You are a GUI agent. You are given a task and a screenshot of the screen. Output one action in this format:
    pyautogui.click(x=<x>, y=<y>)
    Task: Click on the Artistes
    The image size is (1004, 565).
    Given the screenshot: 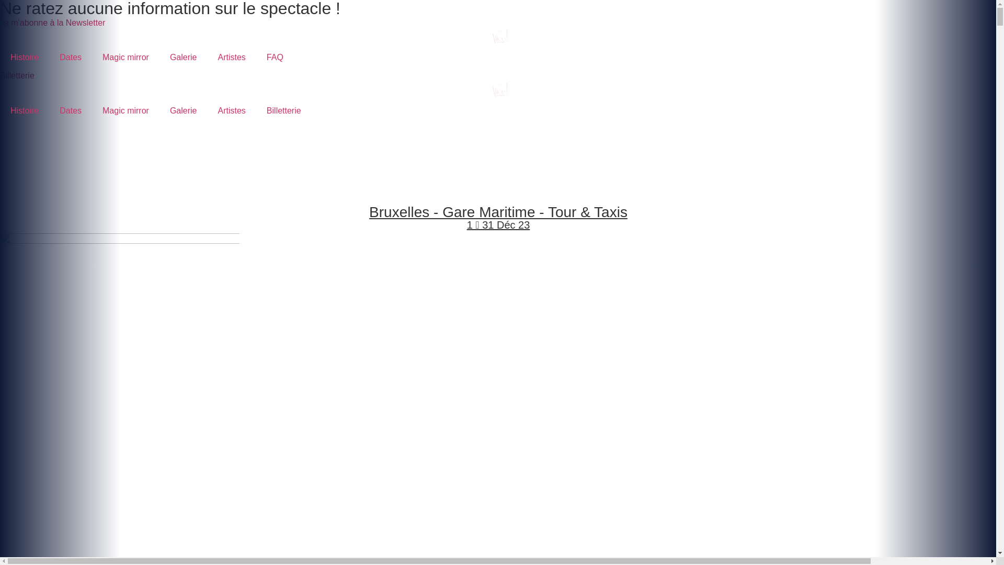 What is the action you would take?
    pyautogui.click(x=231, y=58)
    